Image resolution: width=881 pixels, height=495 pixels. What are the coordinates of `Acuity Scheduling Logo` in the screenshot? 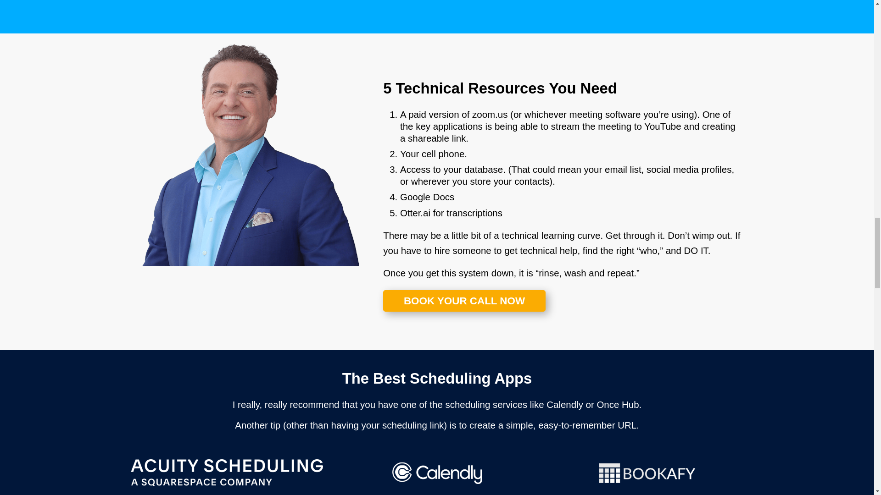 It's located at (227, 473).